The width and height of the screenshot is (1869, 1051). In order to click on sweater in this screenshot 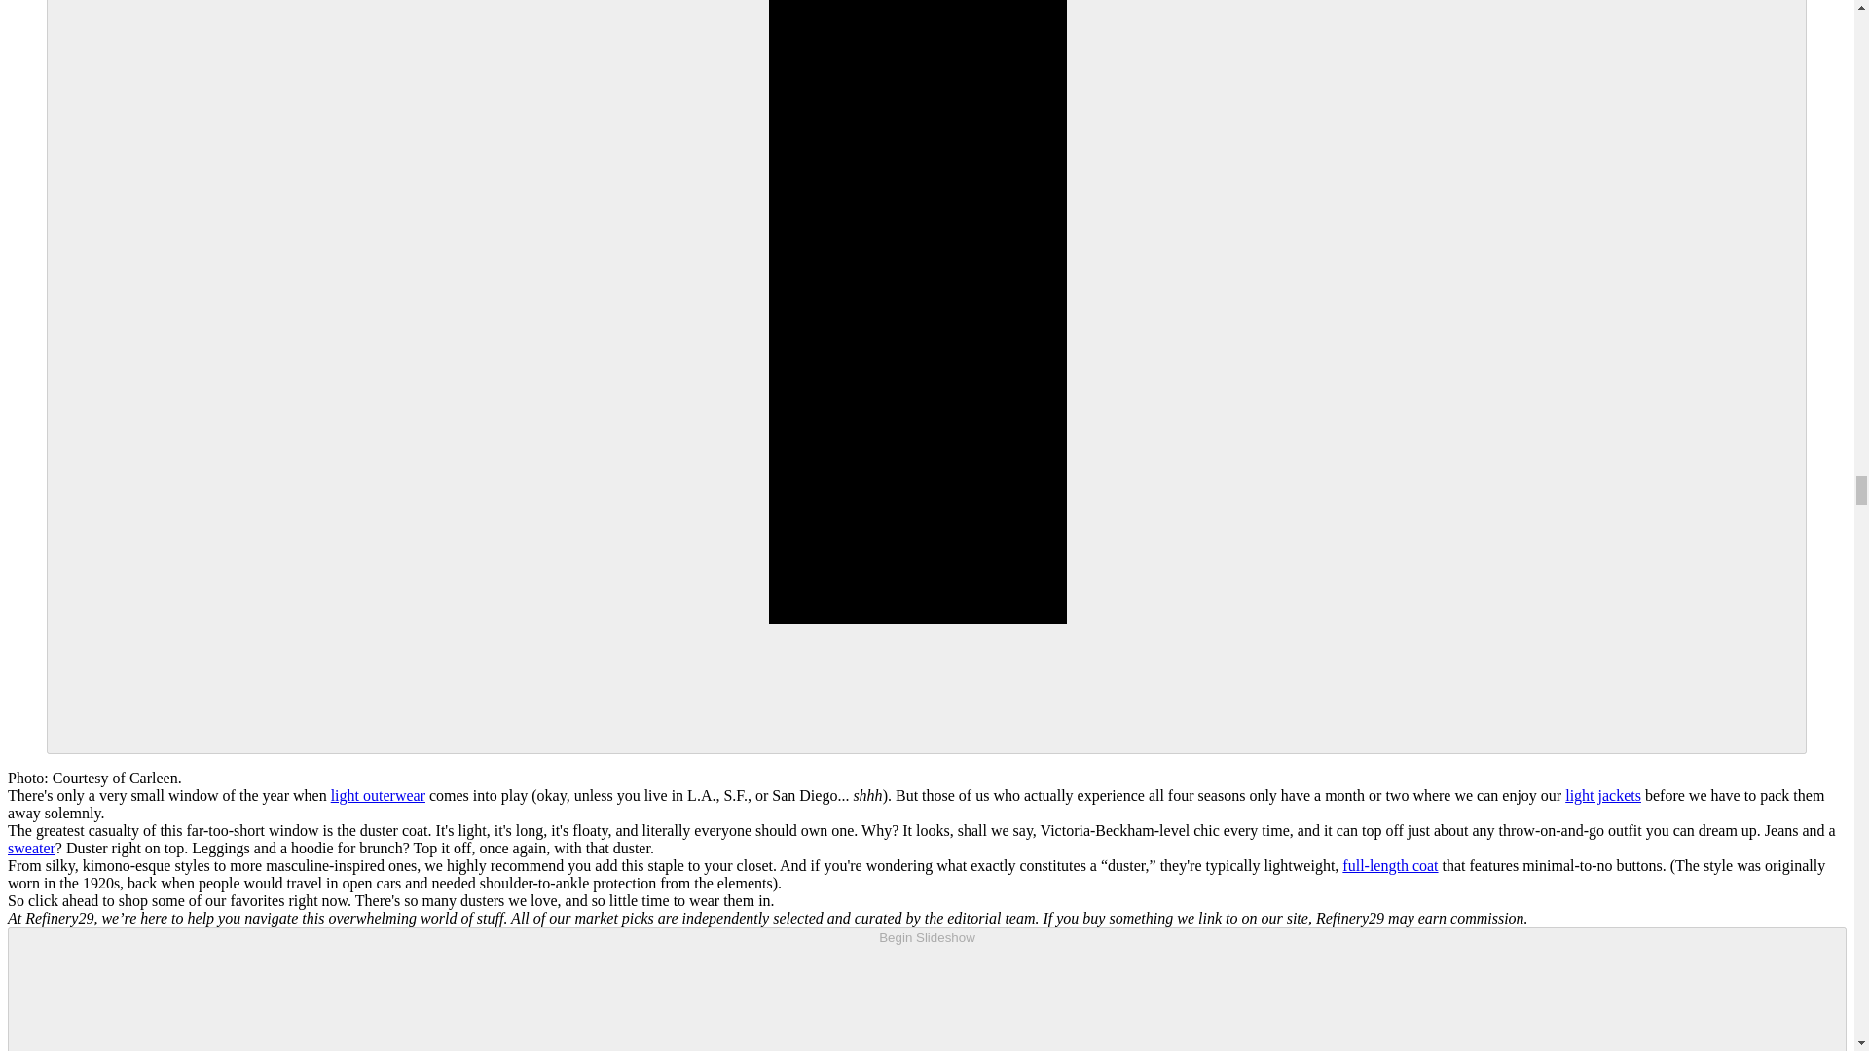, I will do `click(31, 848)`.